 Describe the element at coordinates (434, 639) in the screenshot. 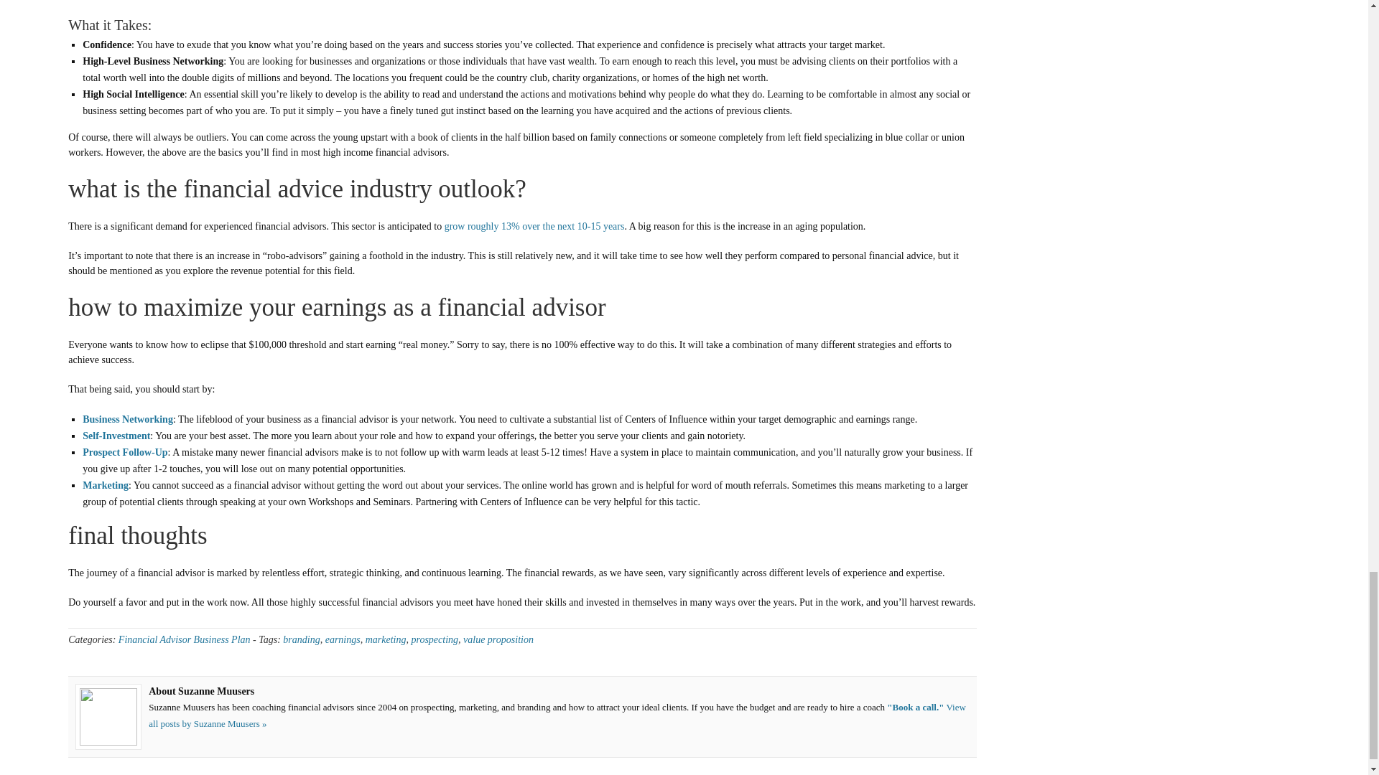

I see `prospecting` at that location.